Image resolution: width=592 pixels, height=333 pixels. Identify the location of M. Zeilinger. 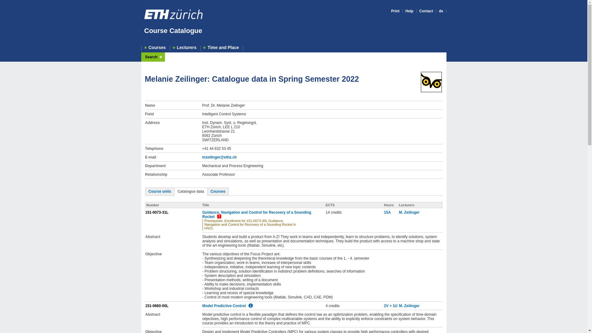
(409, 306).